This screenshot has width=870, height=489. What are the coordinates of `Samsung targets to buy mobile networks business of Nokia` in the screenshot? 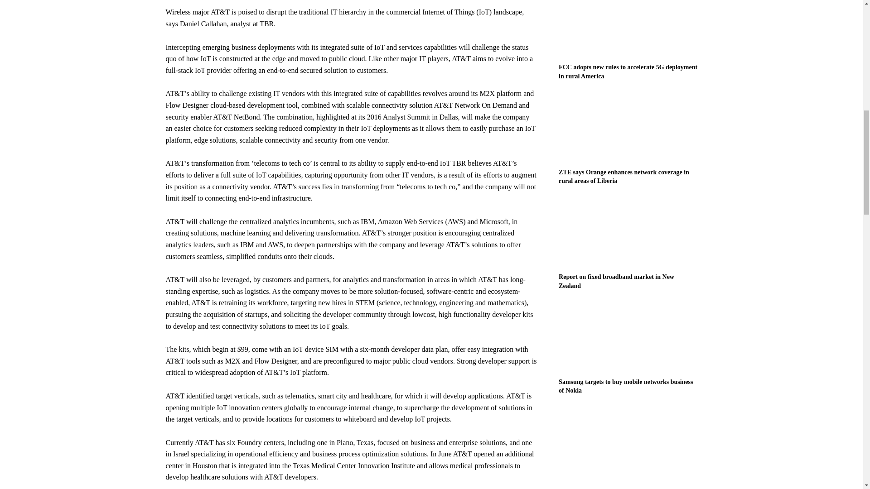 It's located at (628, 336).